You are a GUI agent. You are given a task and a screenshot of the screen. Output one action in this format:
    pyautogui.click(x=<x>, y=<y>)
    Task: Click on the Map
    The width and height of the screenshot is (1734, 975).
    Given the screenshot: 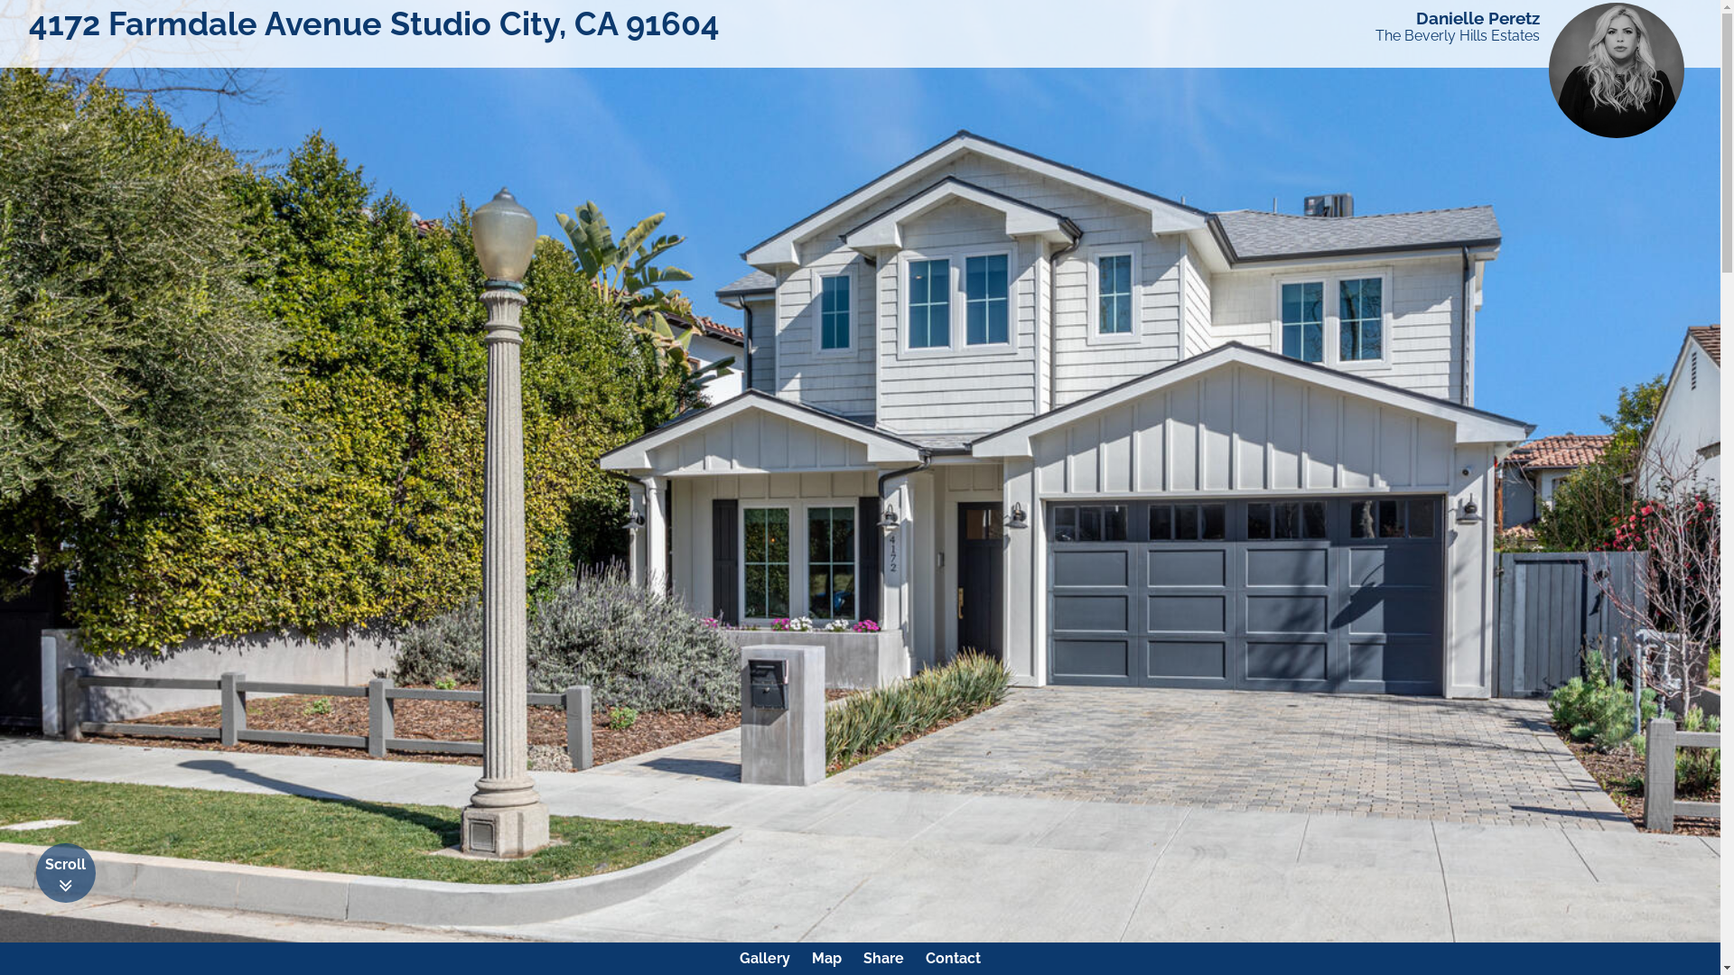 What is the action you would take?
    pyautogui.click(x=827, y=959)
    